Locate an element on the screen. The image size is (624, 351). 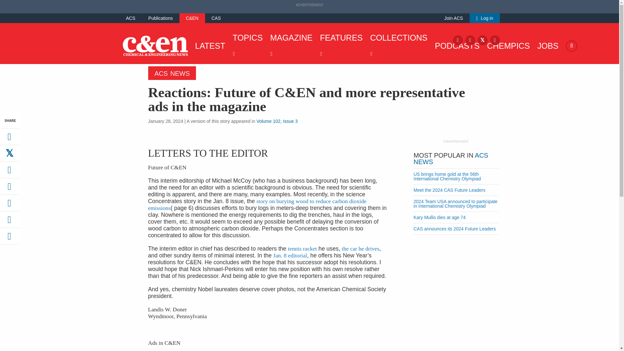
WeChat is located at coordinates (9, 205).